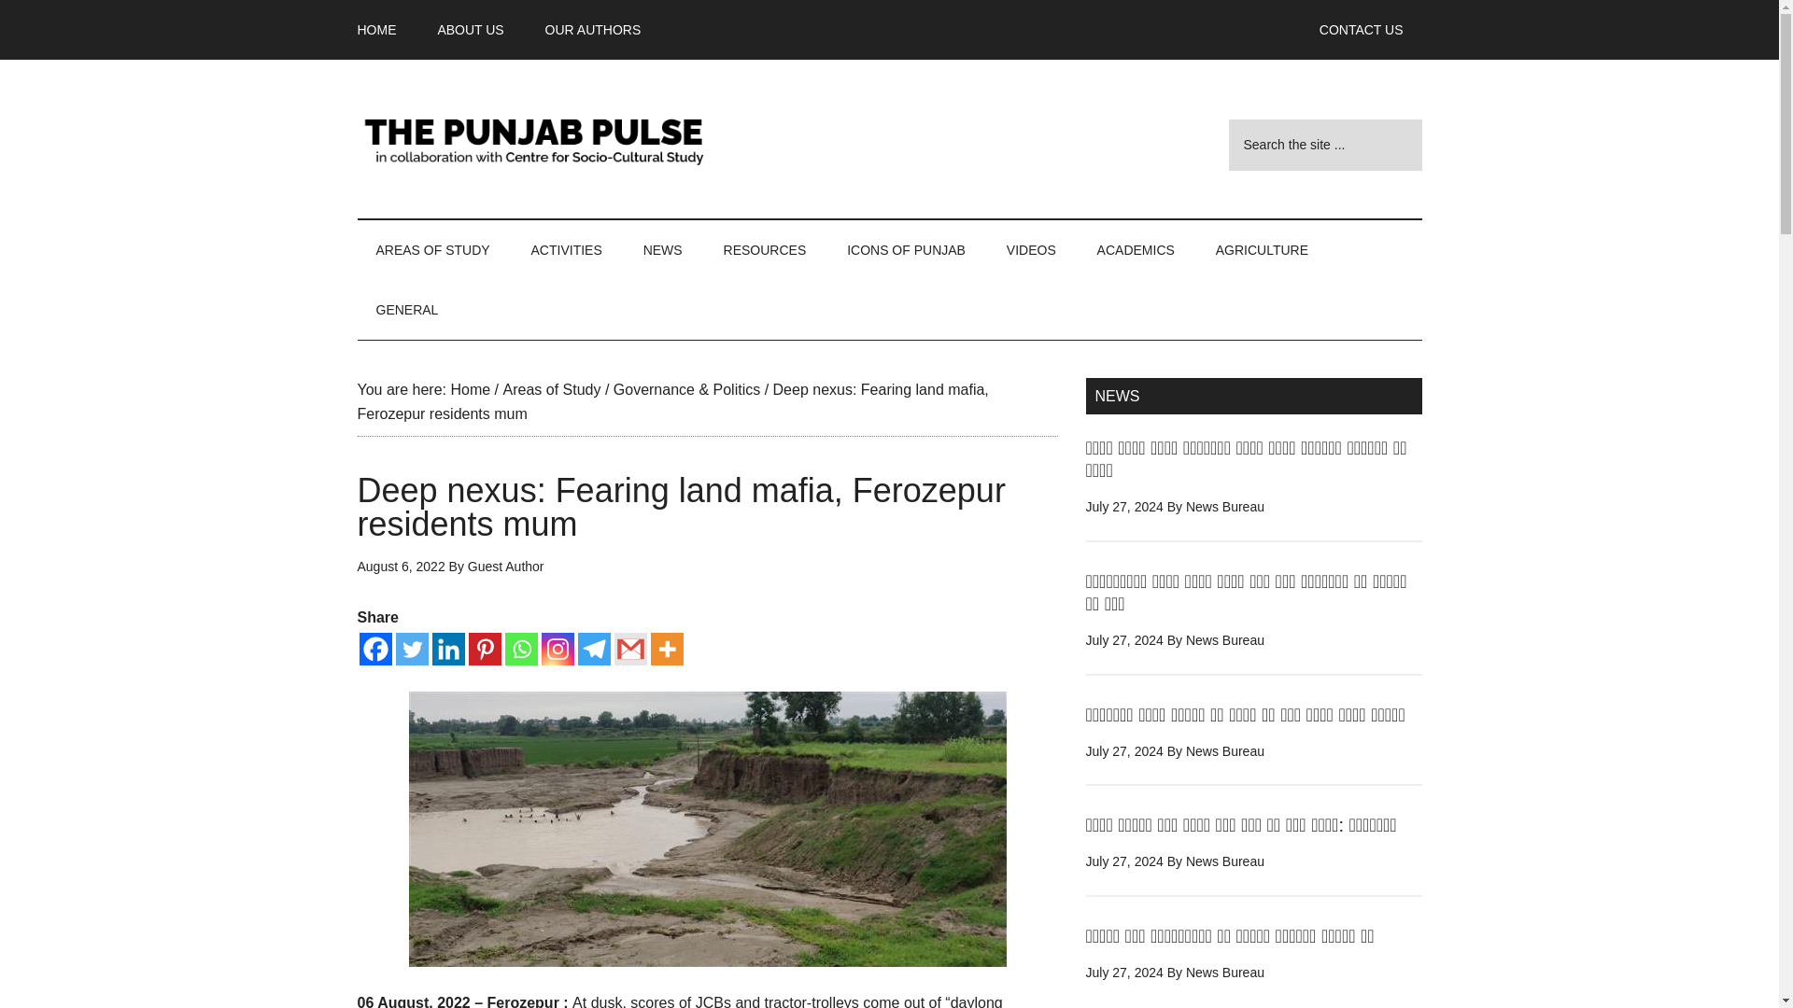 This screenshot has width=1793, height=1008. I want to click on ICONS OF PUNJAB, so click(906, 250).